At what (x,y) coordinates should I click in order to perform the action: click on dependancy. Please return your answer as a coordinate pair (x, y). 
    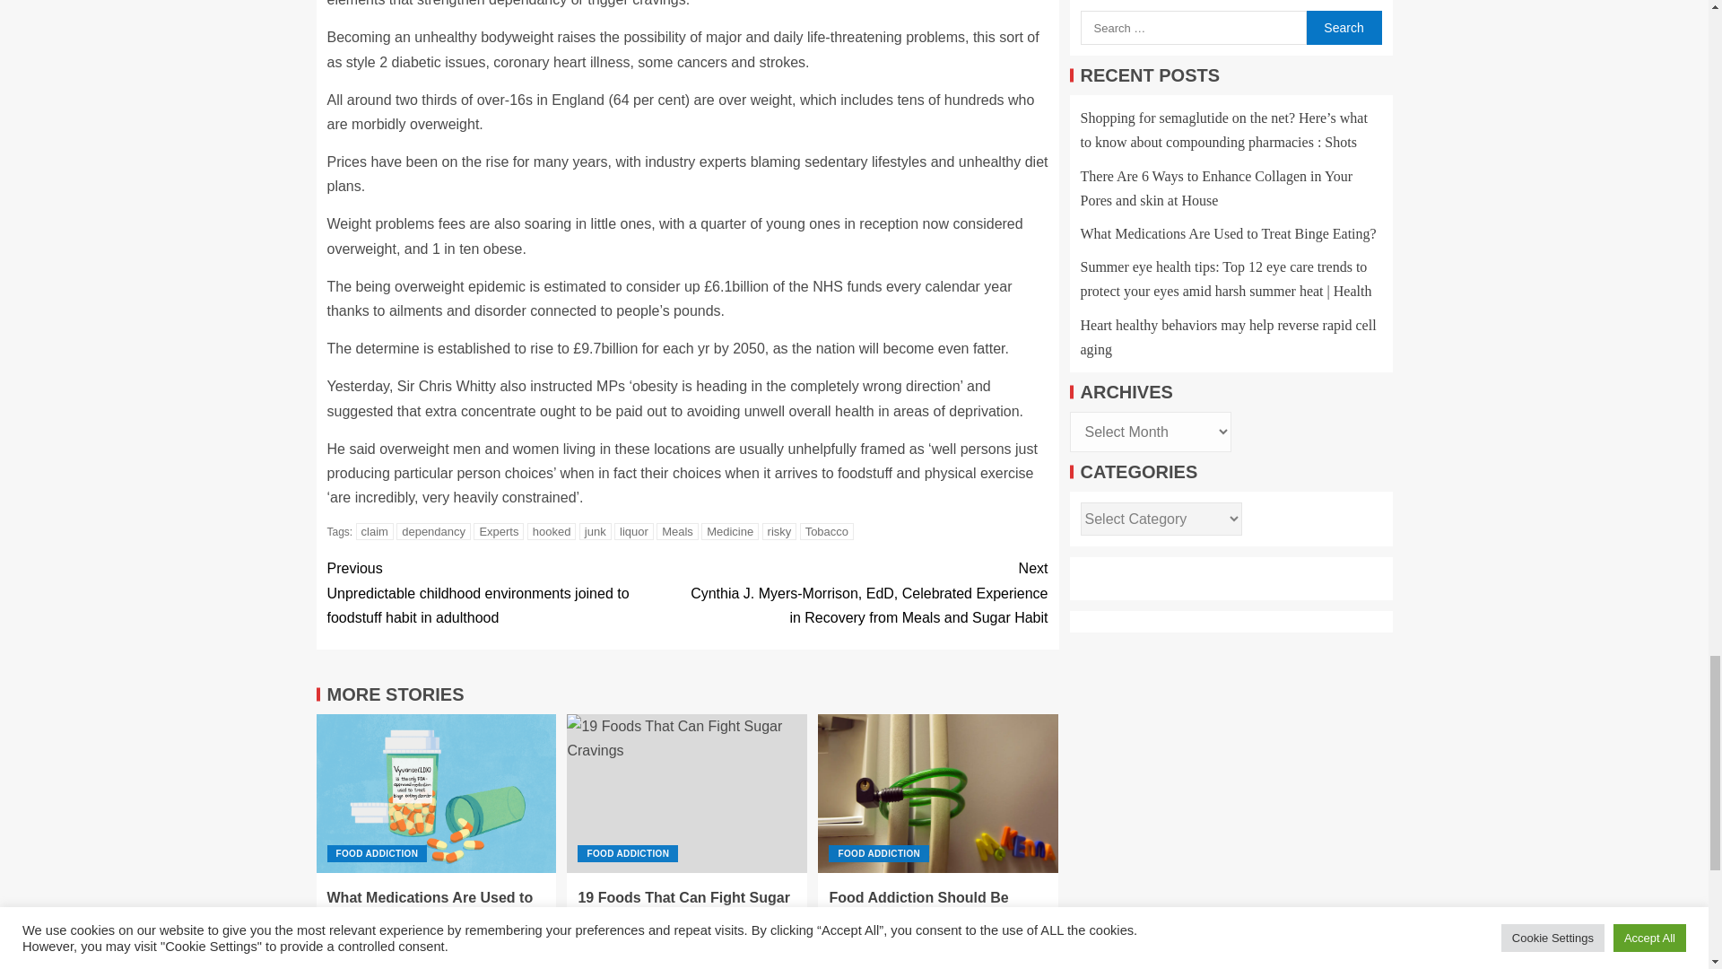
    Looking at the image, I should click on (432, 531).